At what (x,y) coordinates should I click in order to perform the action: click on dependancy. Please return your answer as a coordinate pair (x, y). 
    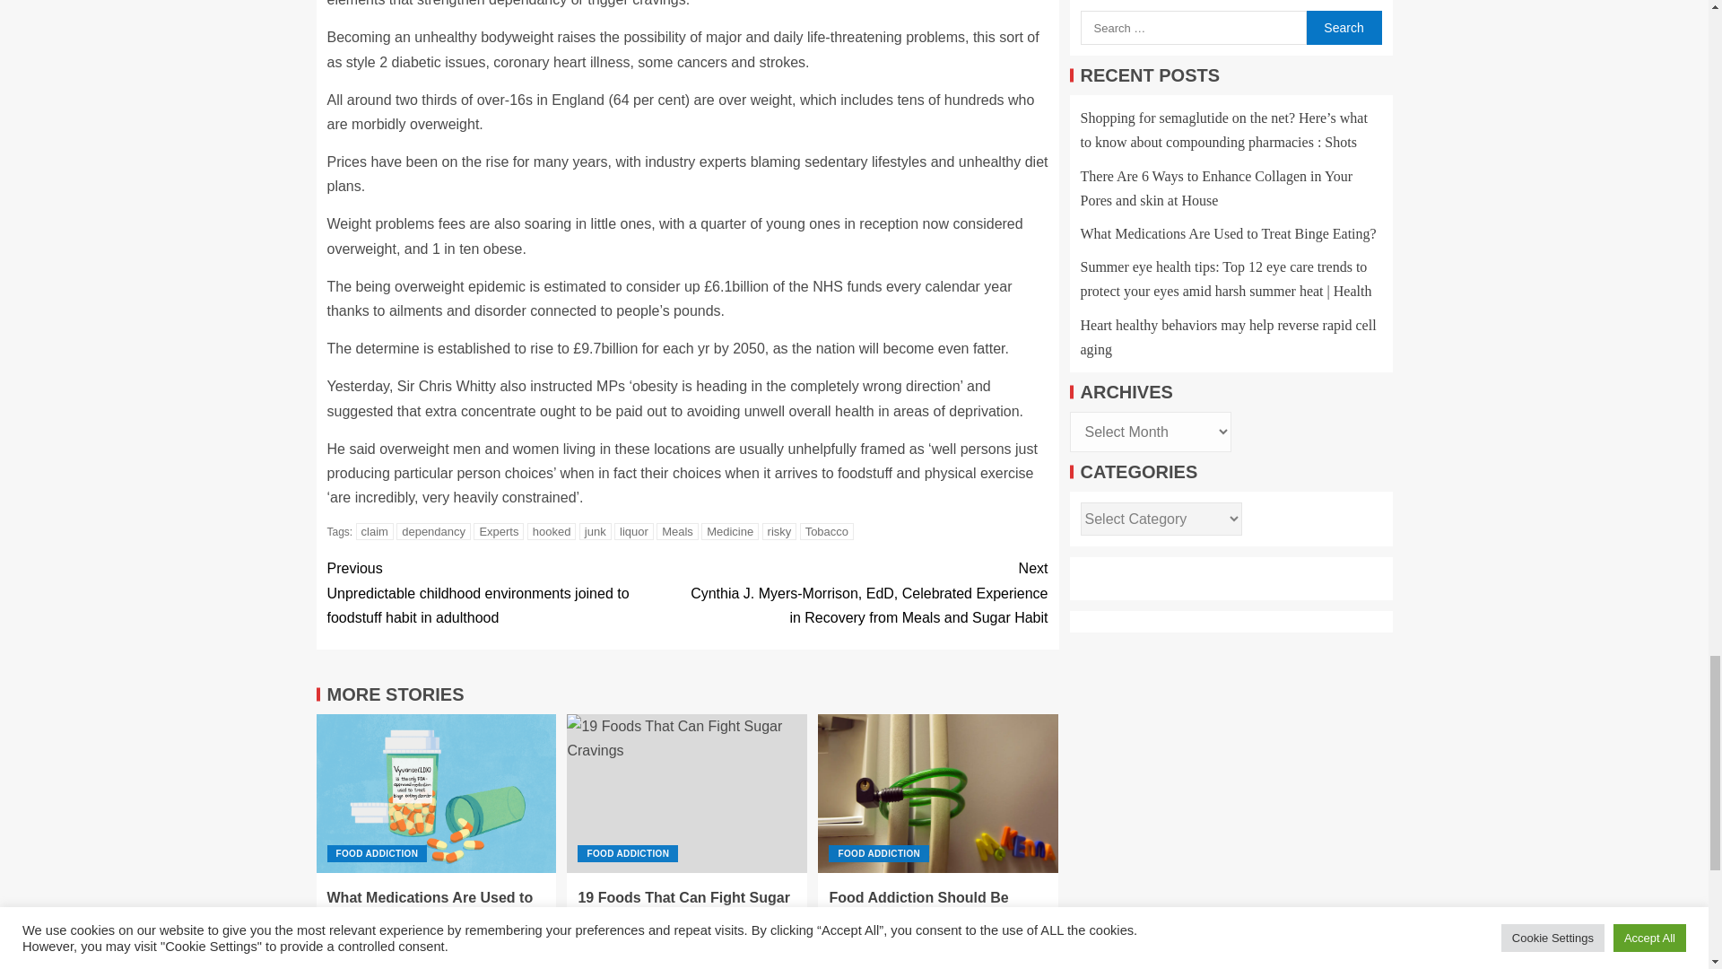
    Looking at the image, I should click on (432, 531).